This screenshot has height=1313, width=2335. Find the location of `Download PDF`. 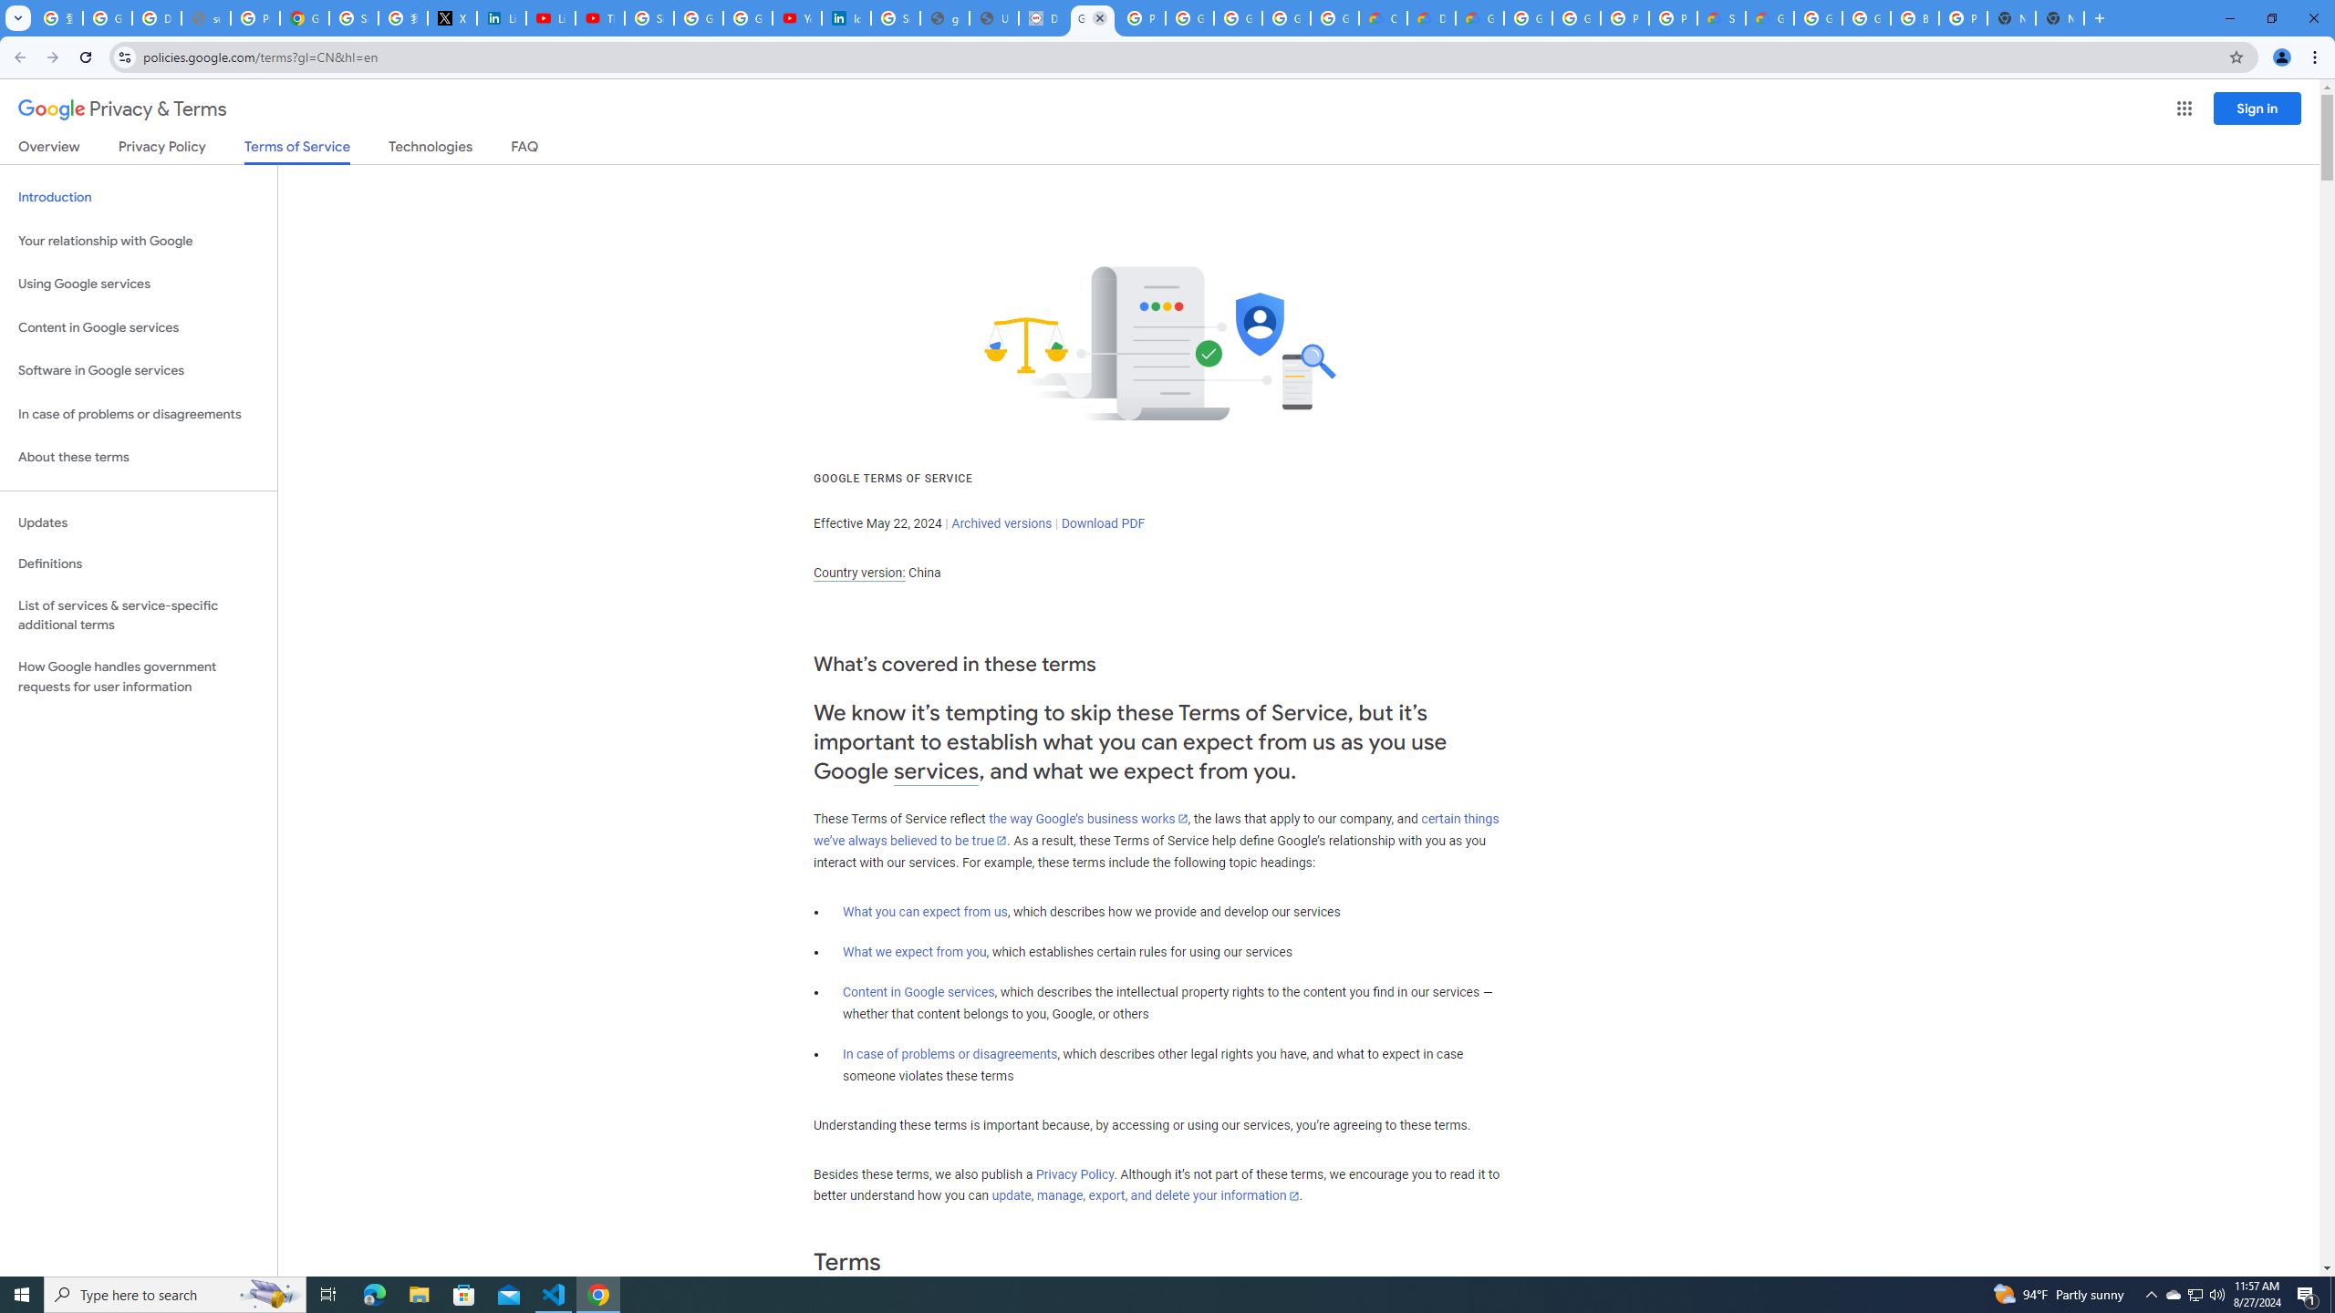

Download PDF is located at coordinates (1103, 523).